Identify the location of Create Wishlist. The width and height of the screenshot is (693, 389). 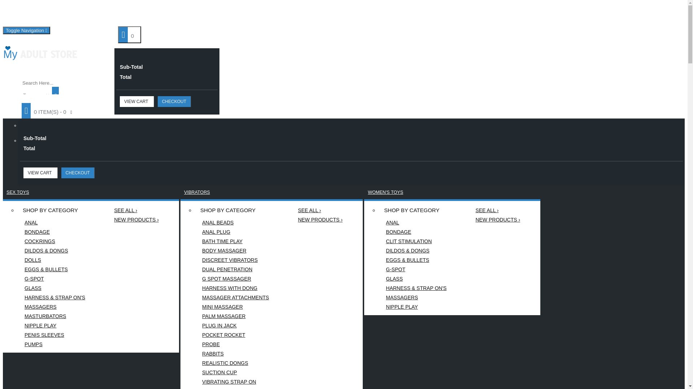
(85, 14).